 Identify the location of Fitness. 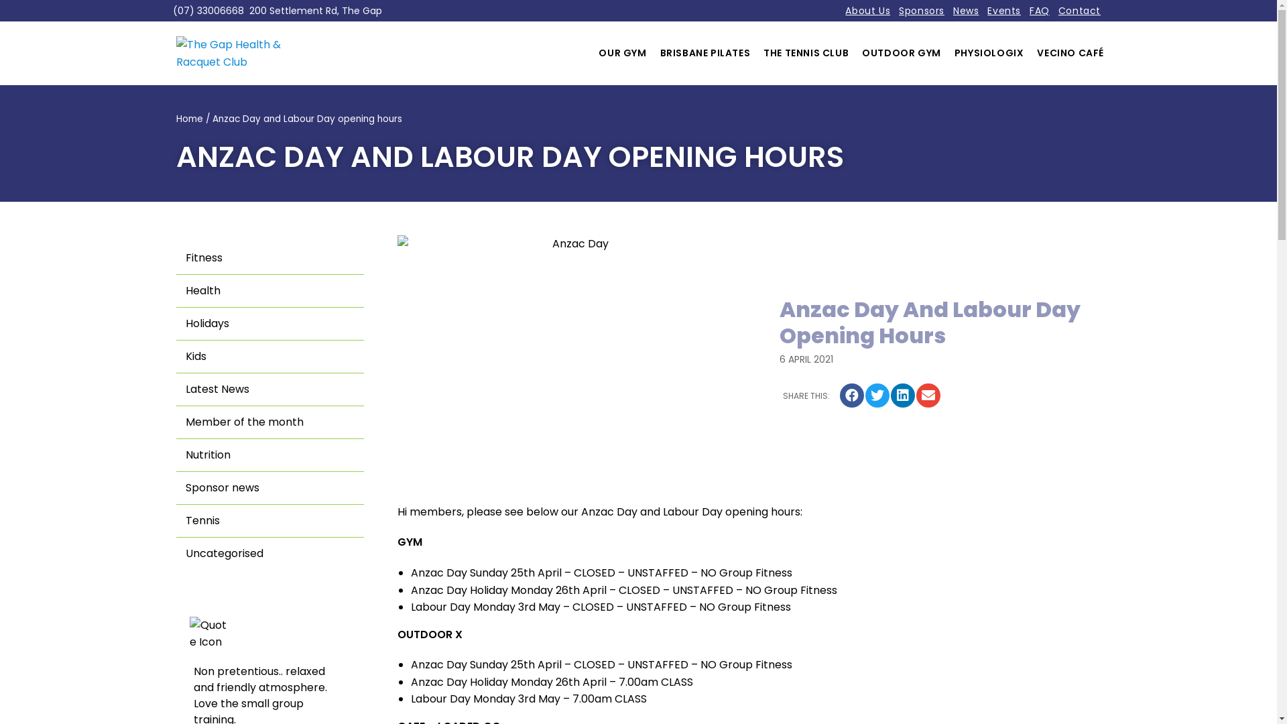
(270, 259).